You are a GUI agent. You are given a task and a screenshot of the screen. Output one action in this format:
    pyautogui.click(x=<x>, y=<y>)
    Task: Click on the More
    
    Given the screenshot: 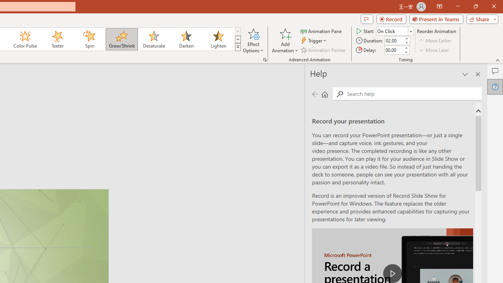 What is the action you would take?
    pyautogui.click(x=406, y=48)
    